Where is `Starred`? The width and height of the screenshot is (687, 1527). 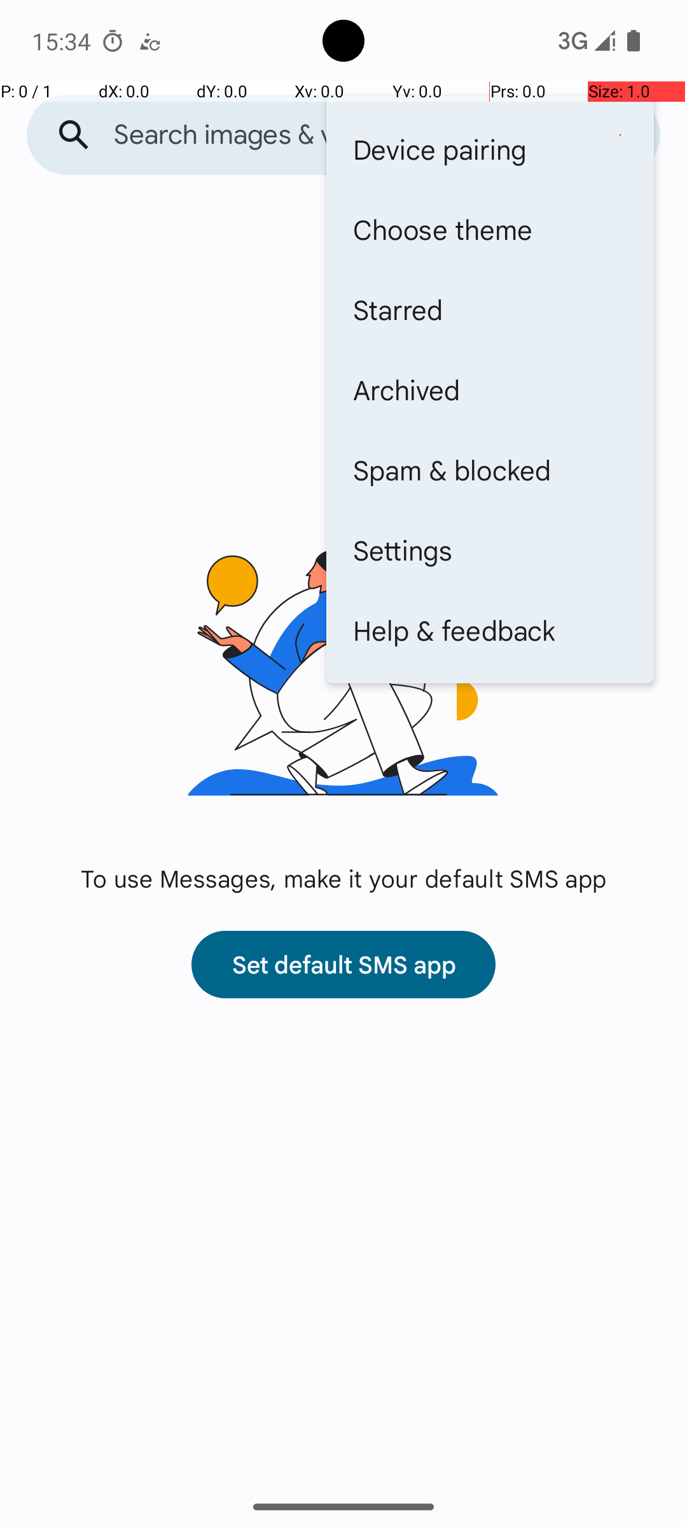 Starred is located at coordinates (490, 309).